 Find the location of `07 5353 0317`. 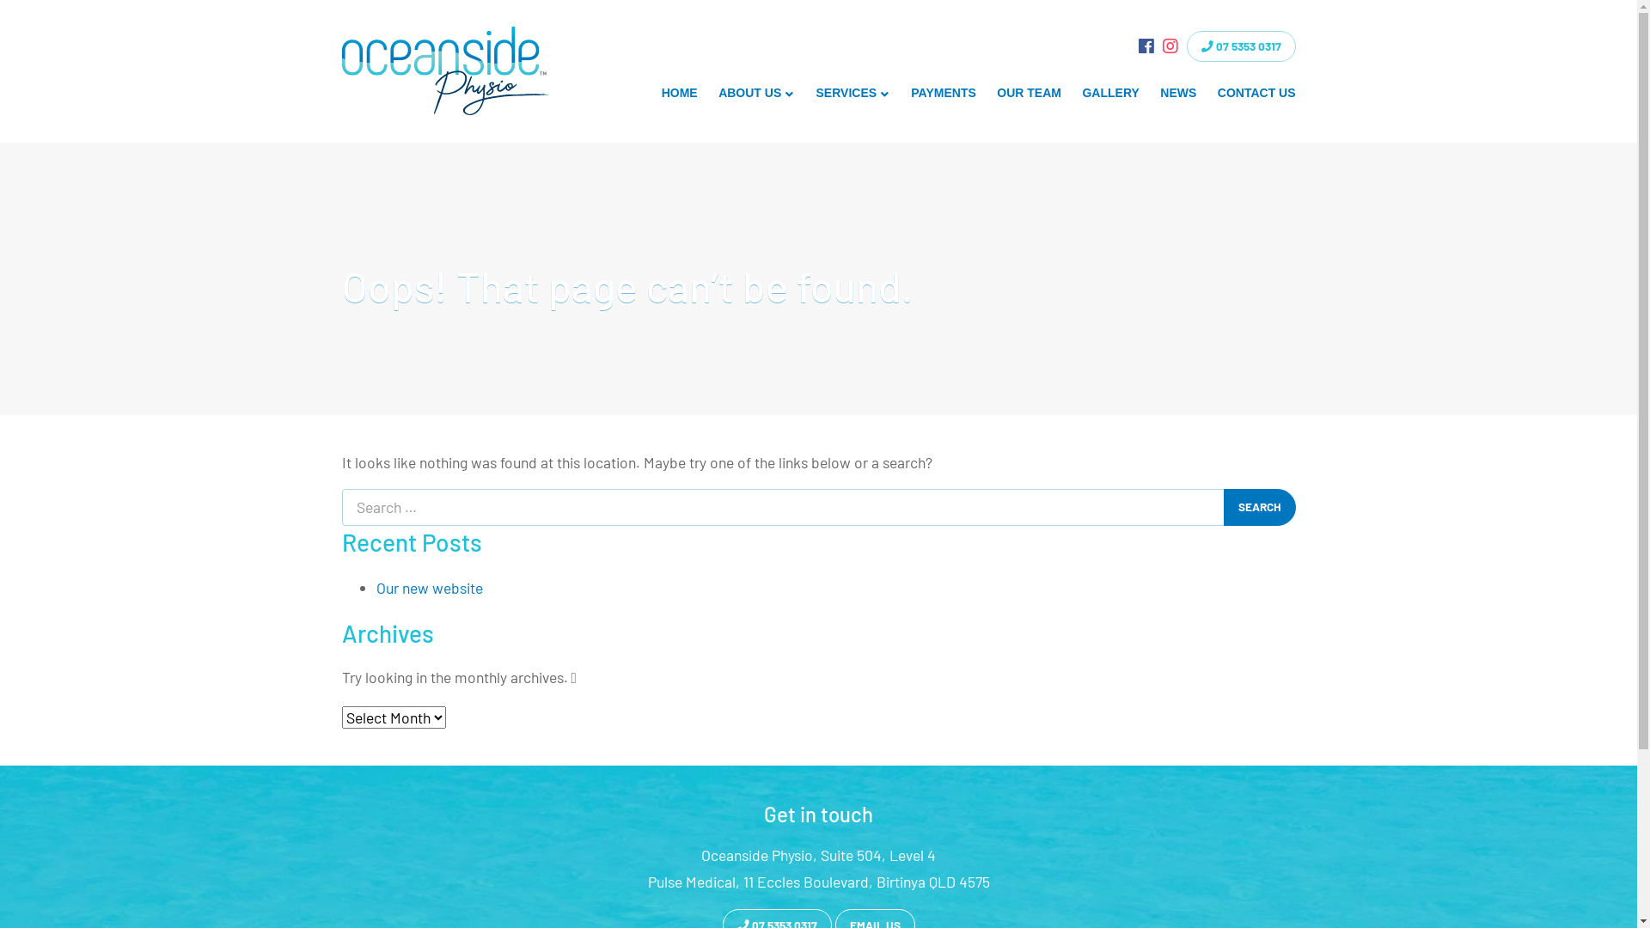

07 5353 0317 is located at coordinates (1241, 46).